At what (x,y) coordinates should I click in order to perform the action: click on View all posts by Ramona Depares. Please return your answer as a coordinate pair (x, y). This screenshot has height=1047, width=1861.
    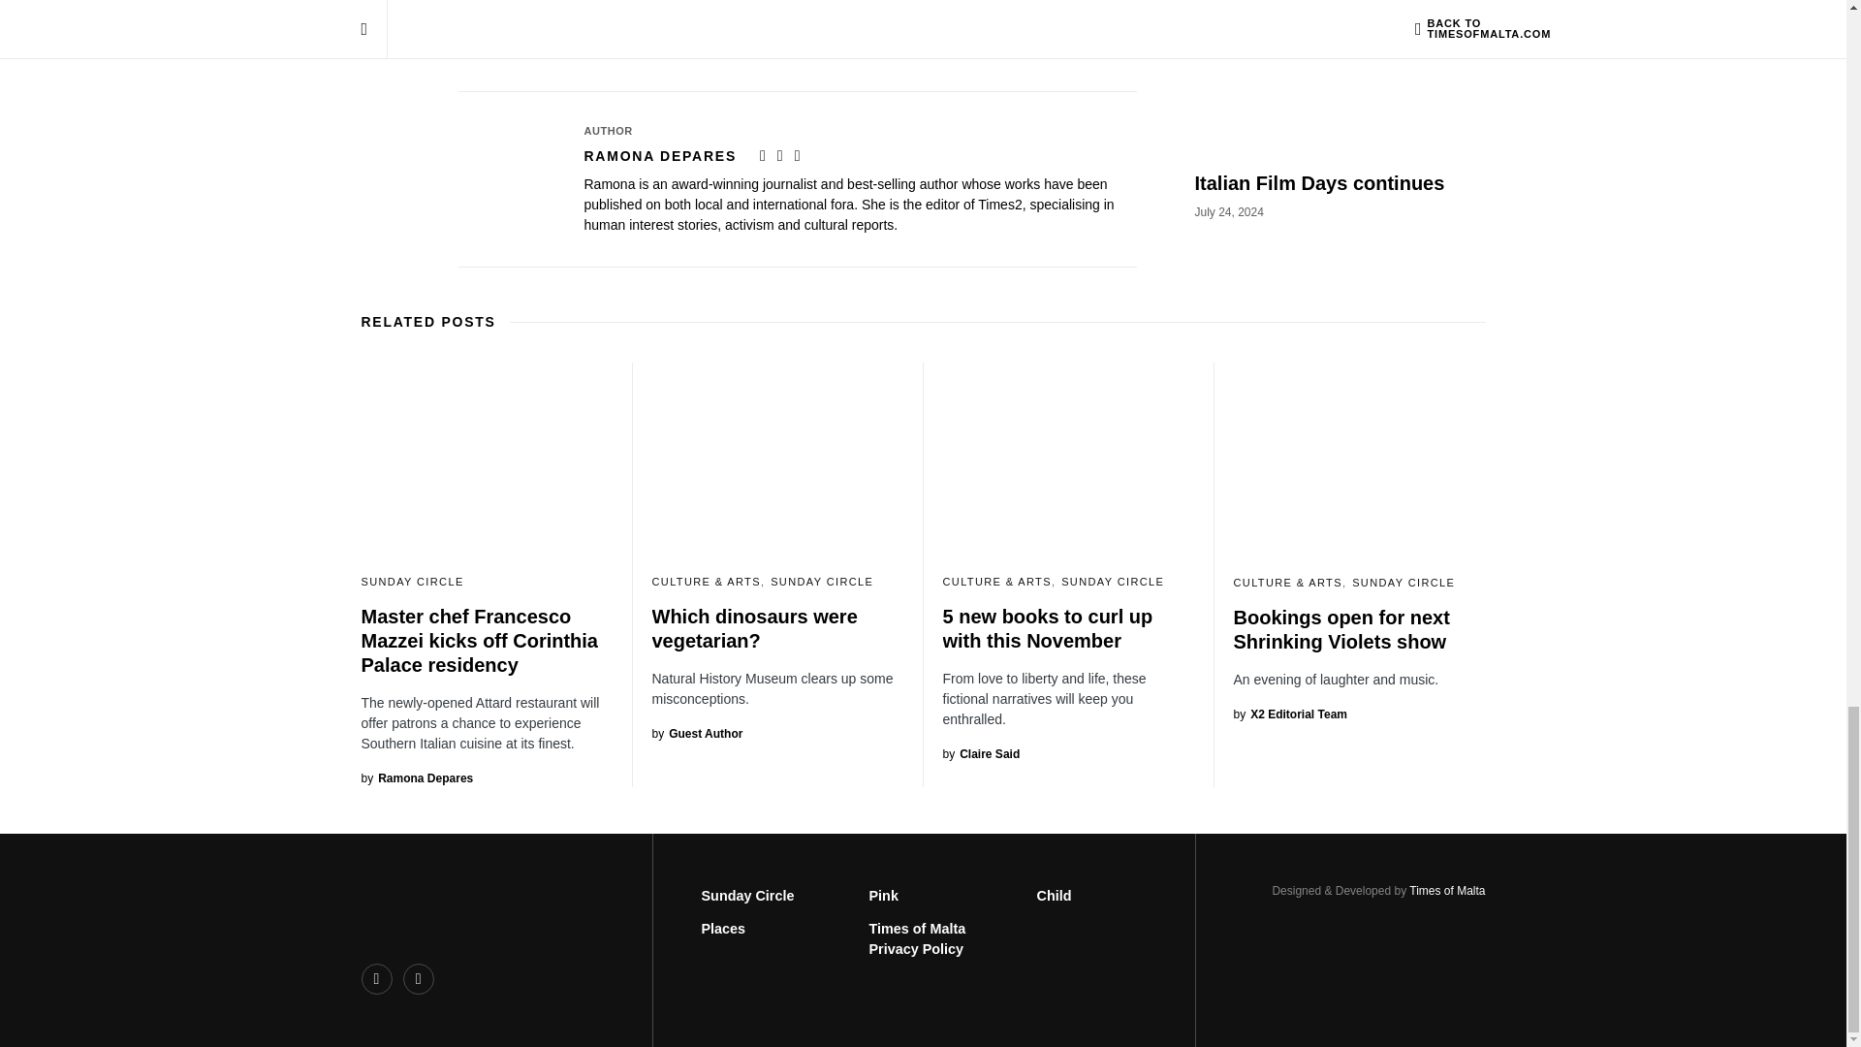
    Looking at the image, I should click on (417, 777).